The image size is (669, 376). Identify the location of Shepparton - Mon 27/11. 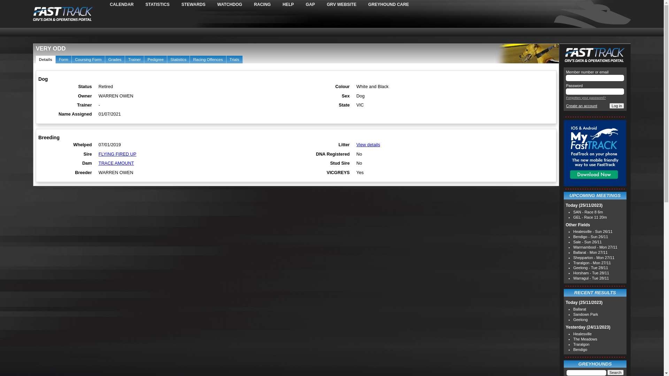
(594, 258).